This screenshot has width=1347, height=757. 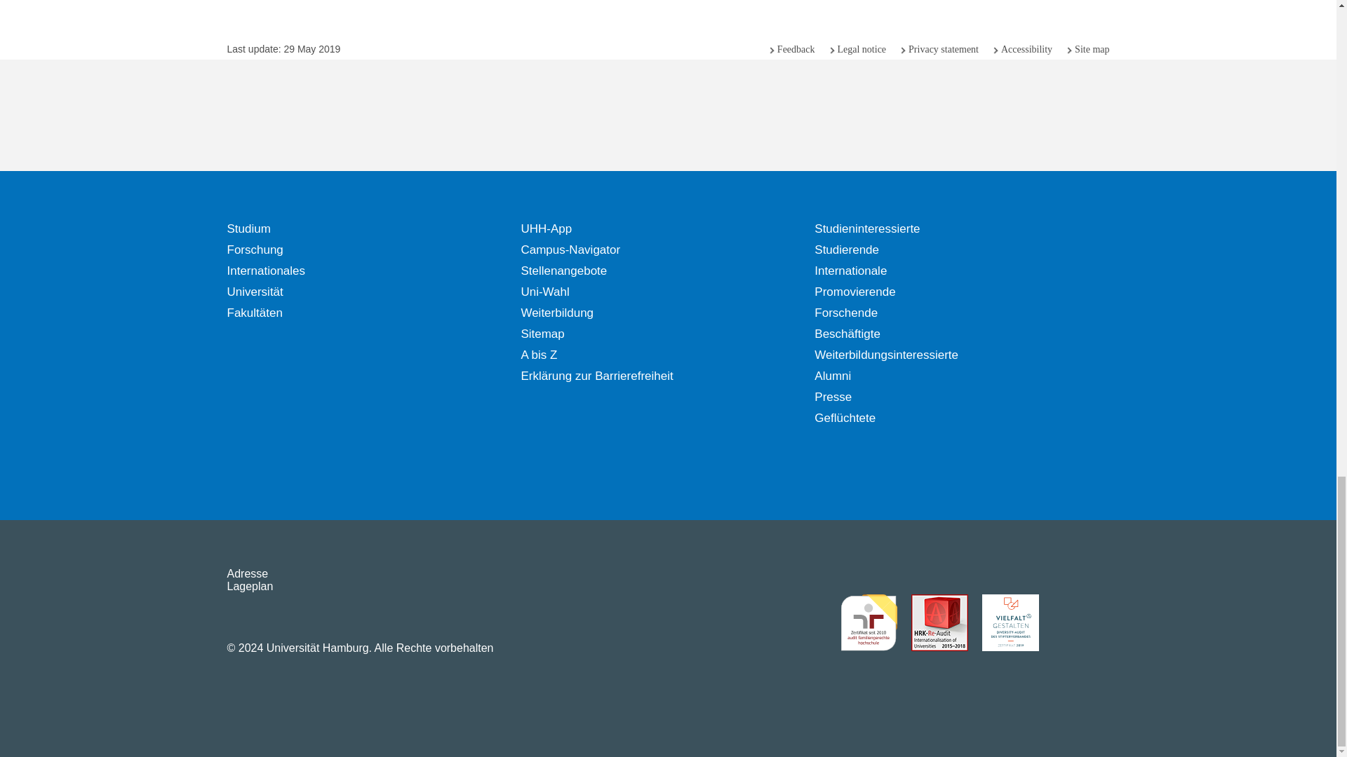 I want to click on Zur Seite Audit familiengerechte Hochschule, so click(x=869, y=622).